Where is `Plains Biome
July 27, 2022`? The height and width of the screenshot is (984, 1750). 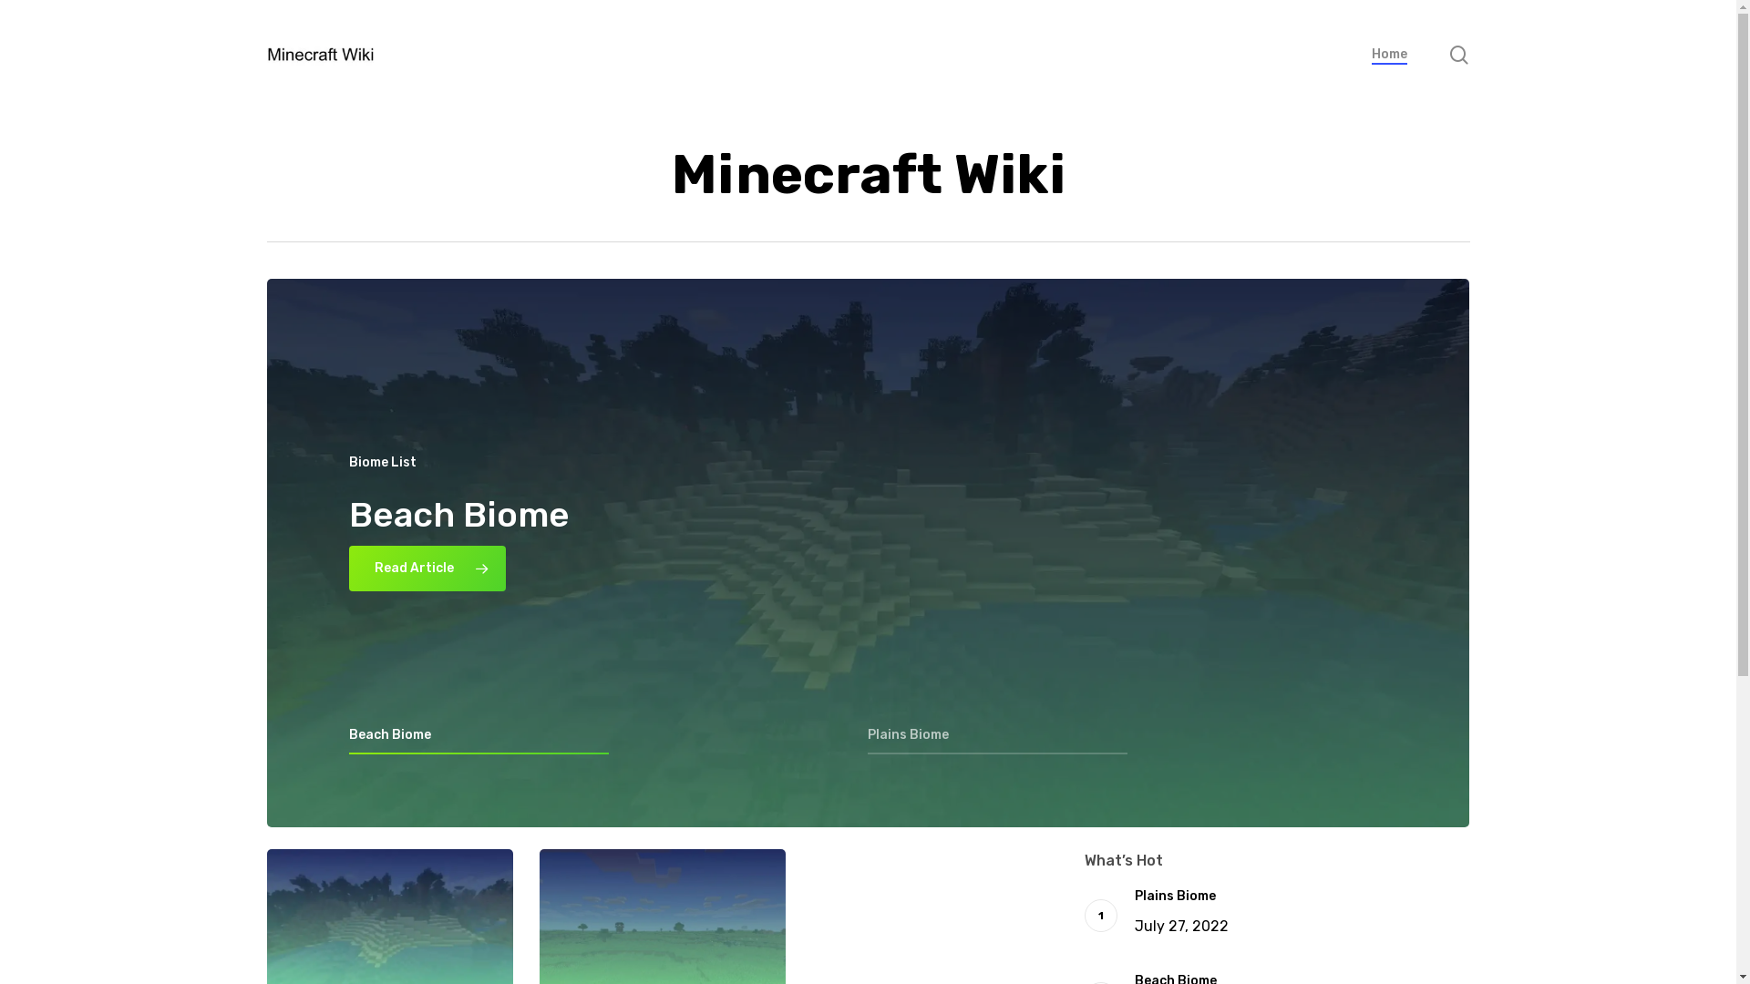
Plains Biome
July 27, 2022 is located at coordinates (1302, 914).